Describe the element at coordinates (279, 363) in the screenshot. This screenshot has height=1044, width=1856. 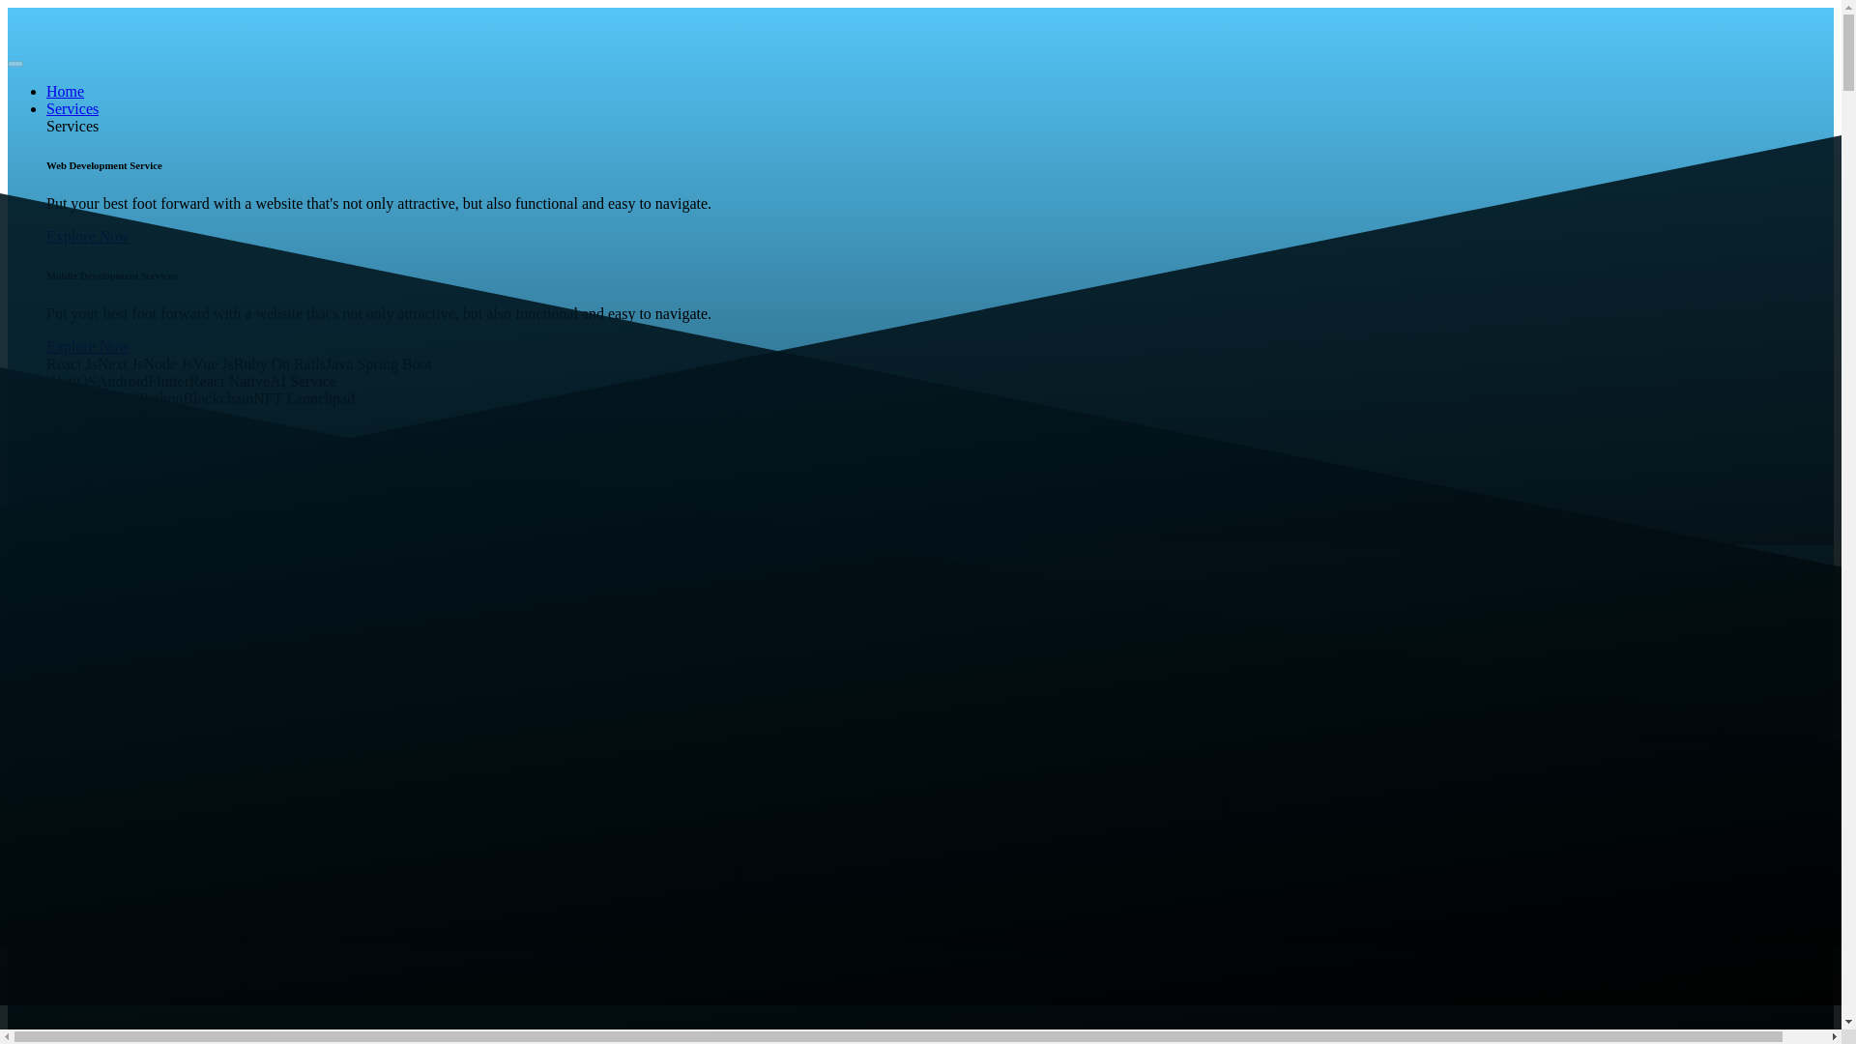
I see `Ruby On Rails` at that location.